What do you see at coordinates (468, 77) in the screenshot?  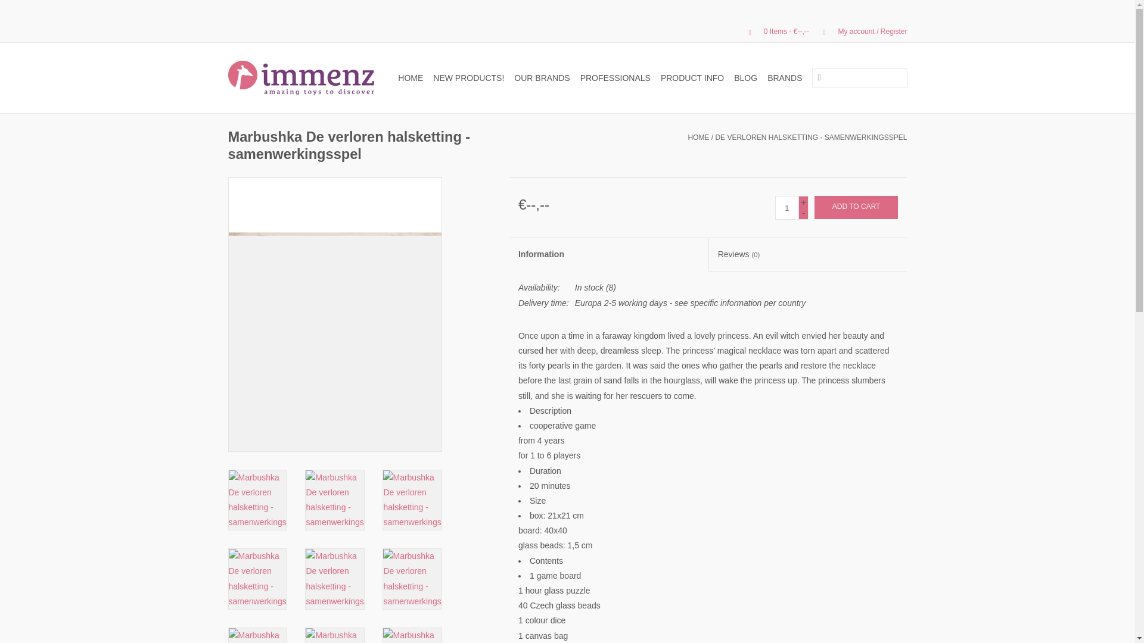 I see `NEW PRODUCTS!` at bounding box center [468, 77].